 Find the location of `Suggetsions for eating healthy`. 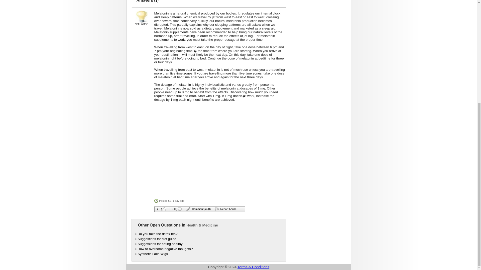

Suggetsions for eating healthy is located at coordinates (160, 243).